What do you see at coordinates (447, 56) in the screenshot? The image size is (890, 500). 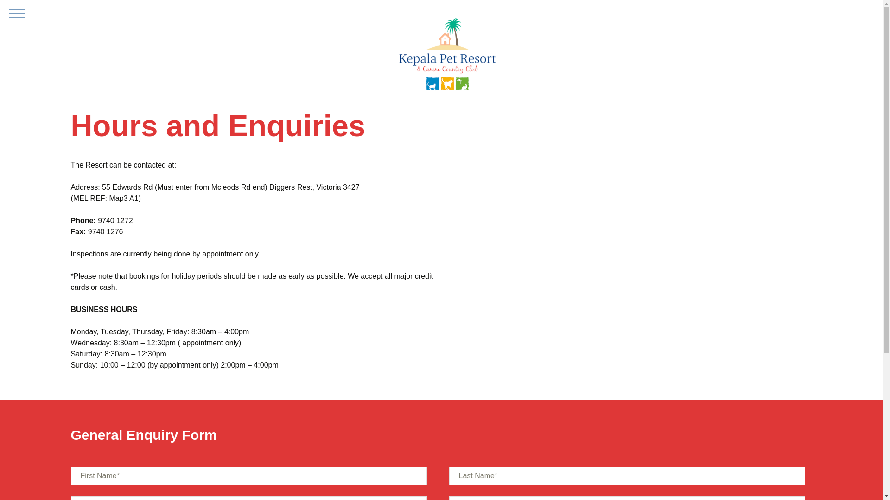 I see `Kepala Pet Resort & Canine Country Club` at bounding box center [447, 56].